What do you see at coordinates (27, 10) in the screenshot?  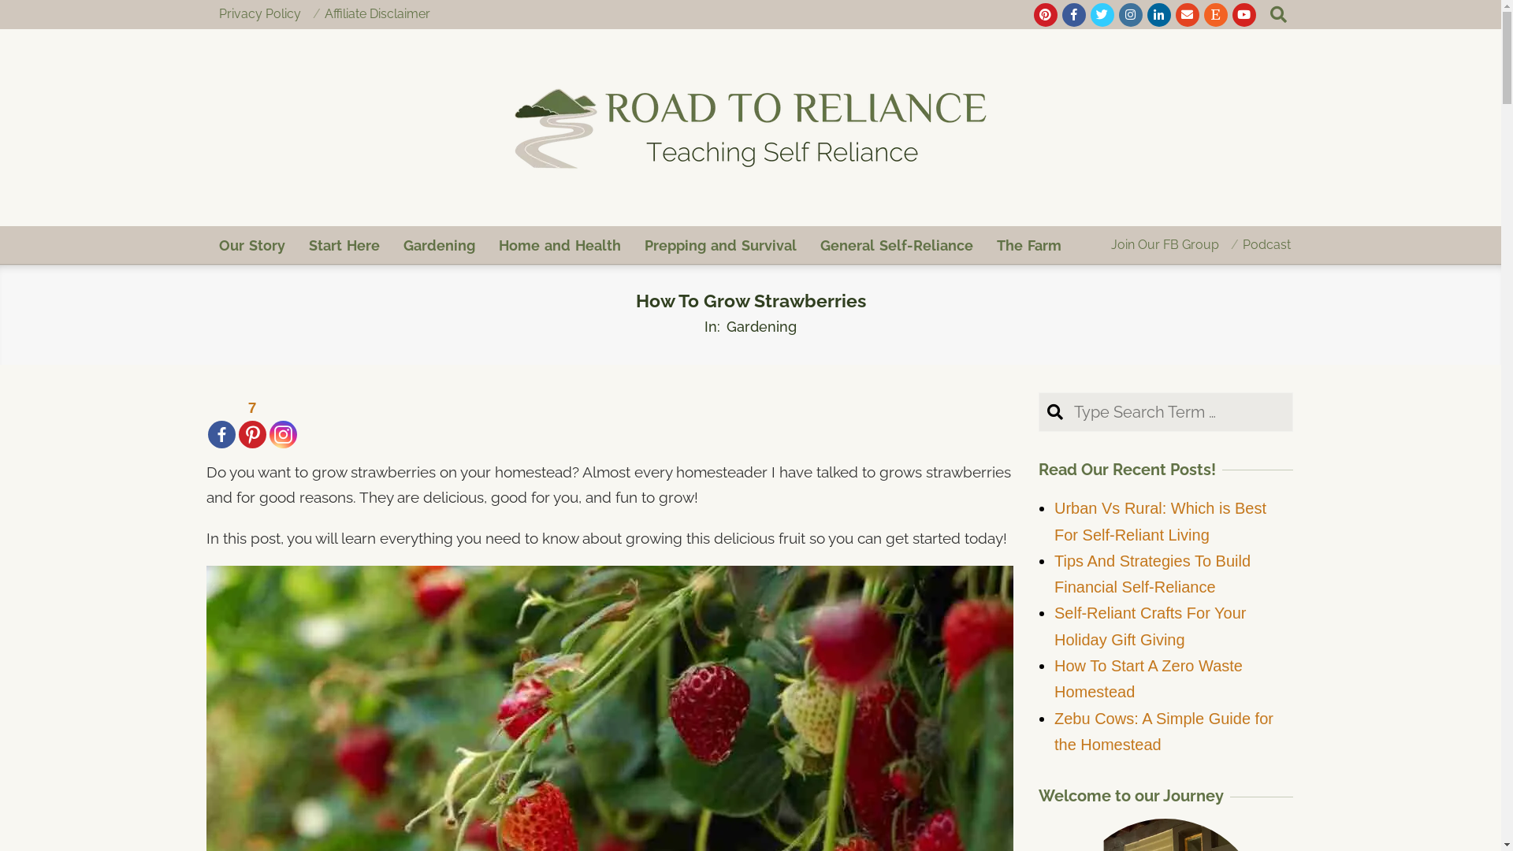 I see `Search` at bounding box center [27, 10].